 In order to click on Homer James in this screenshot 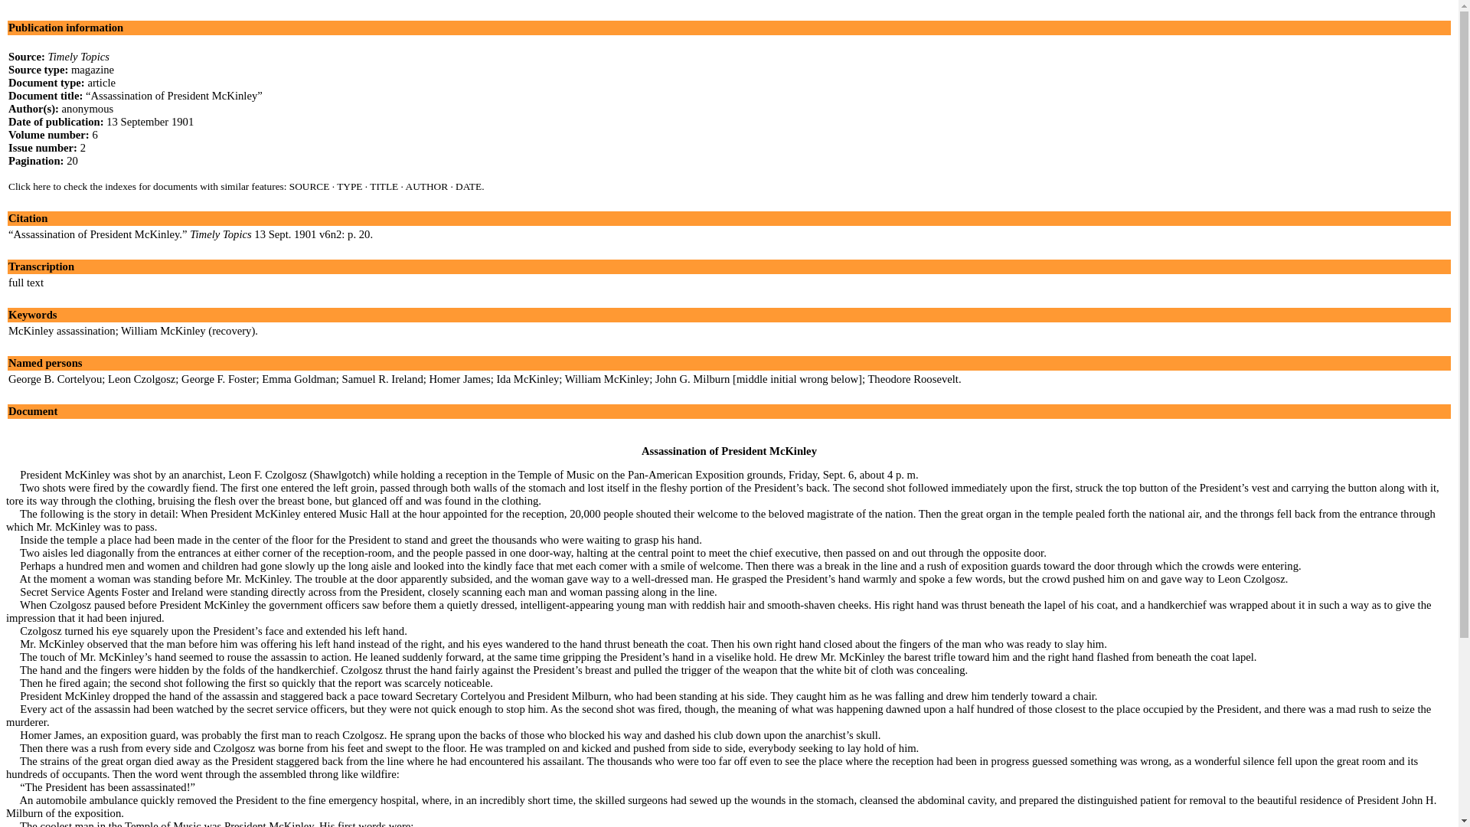, I will do `click(459, 379)`.